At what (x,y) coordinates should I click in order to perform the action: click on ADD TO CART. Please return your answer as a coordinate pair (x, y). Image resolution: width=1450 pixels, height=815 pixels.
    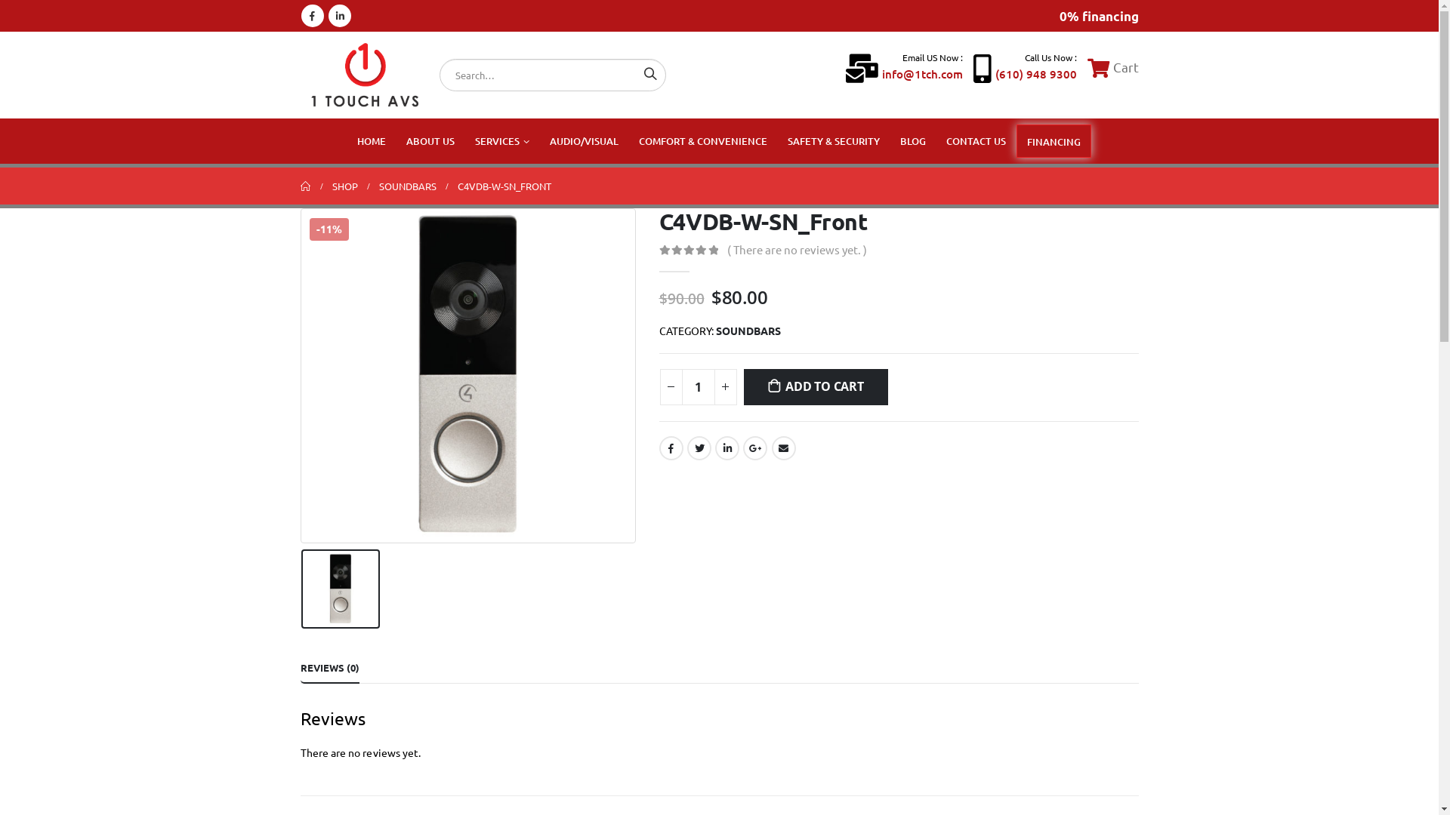
    Looking at the image, I should click on (815, 387).